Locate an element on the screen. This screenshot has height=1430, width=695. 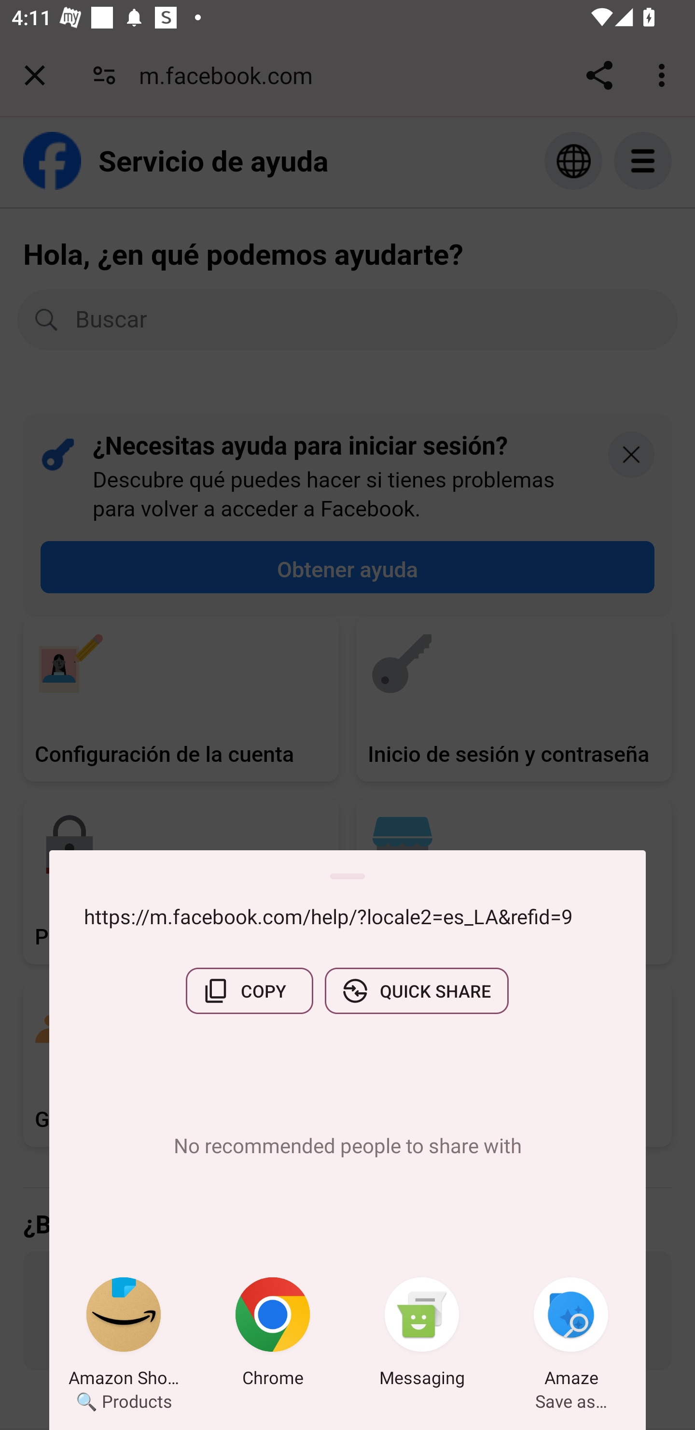
Messaging is located at coordinates (422, 1335).